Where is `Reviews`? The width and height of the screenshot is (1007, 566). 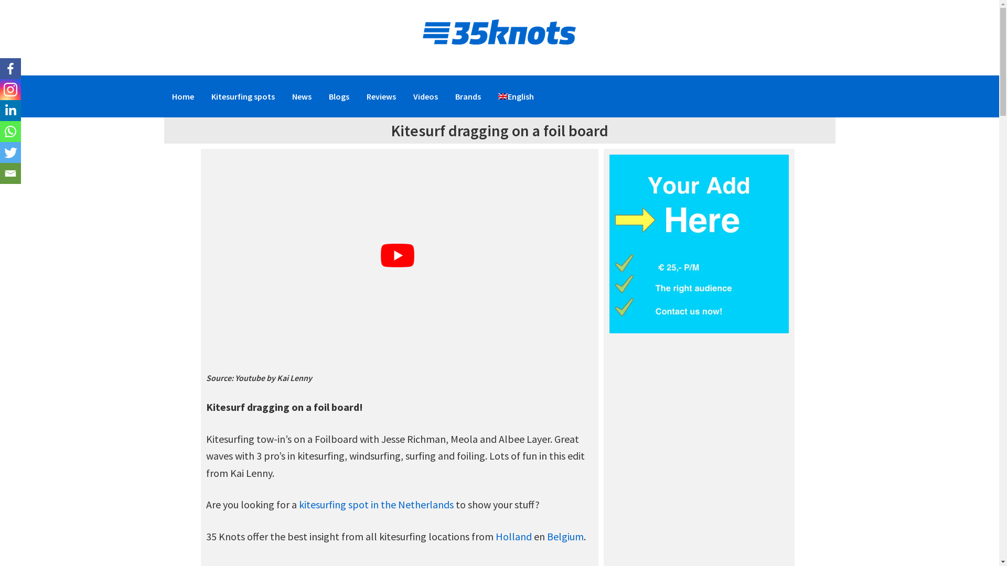
Reviews is located at coordinates (381, 96).